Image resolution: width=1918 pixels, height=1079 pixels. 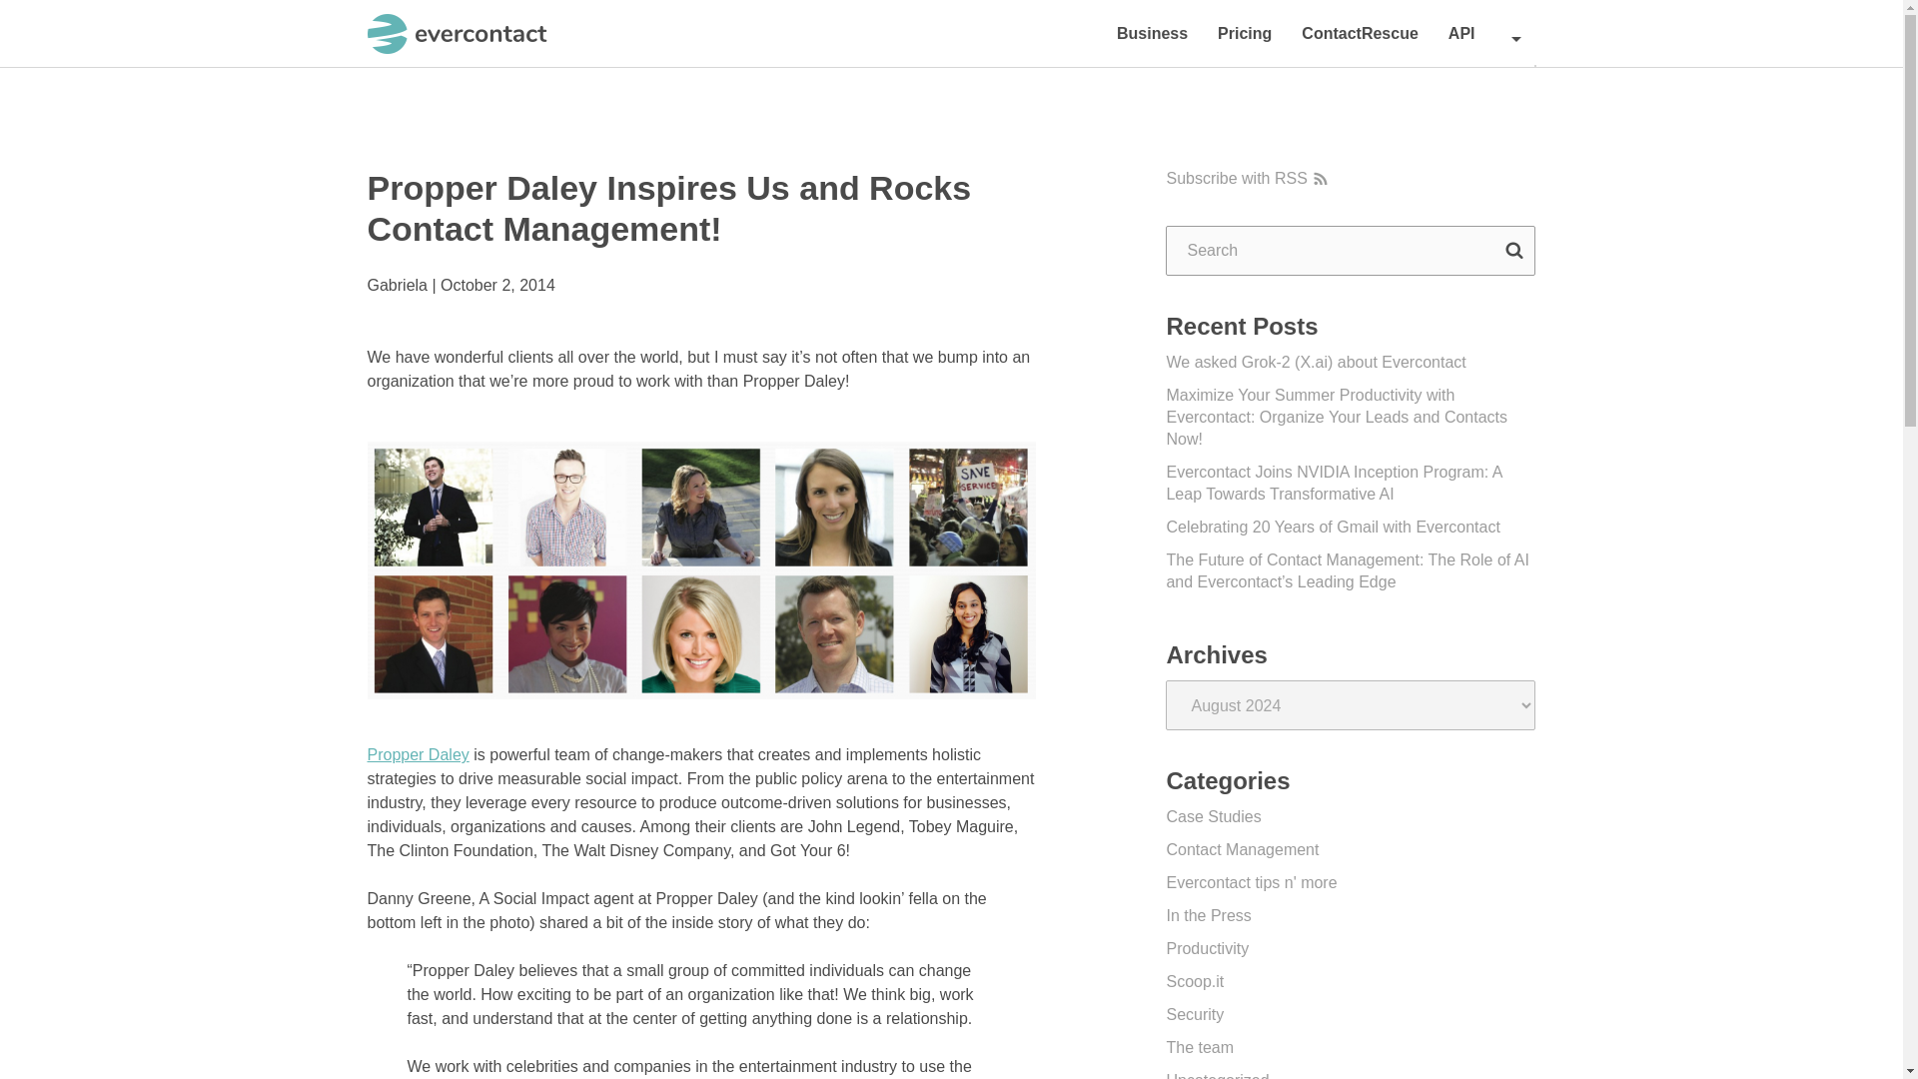 I want to click on Productivity, so click(x=1207, y=947).